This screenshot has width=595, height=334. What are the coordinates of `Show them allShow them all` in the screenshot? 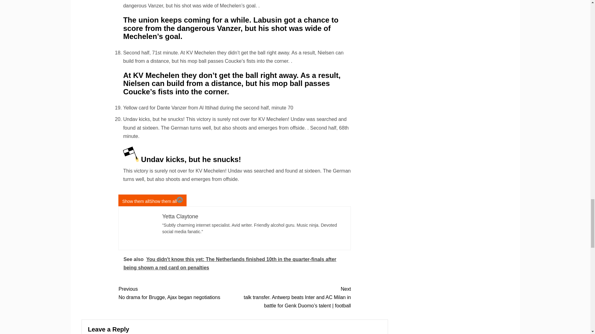 It's located at (152, 200).